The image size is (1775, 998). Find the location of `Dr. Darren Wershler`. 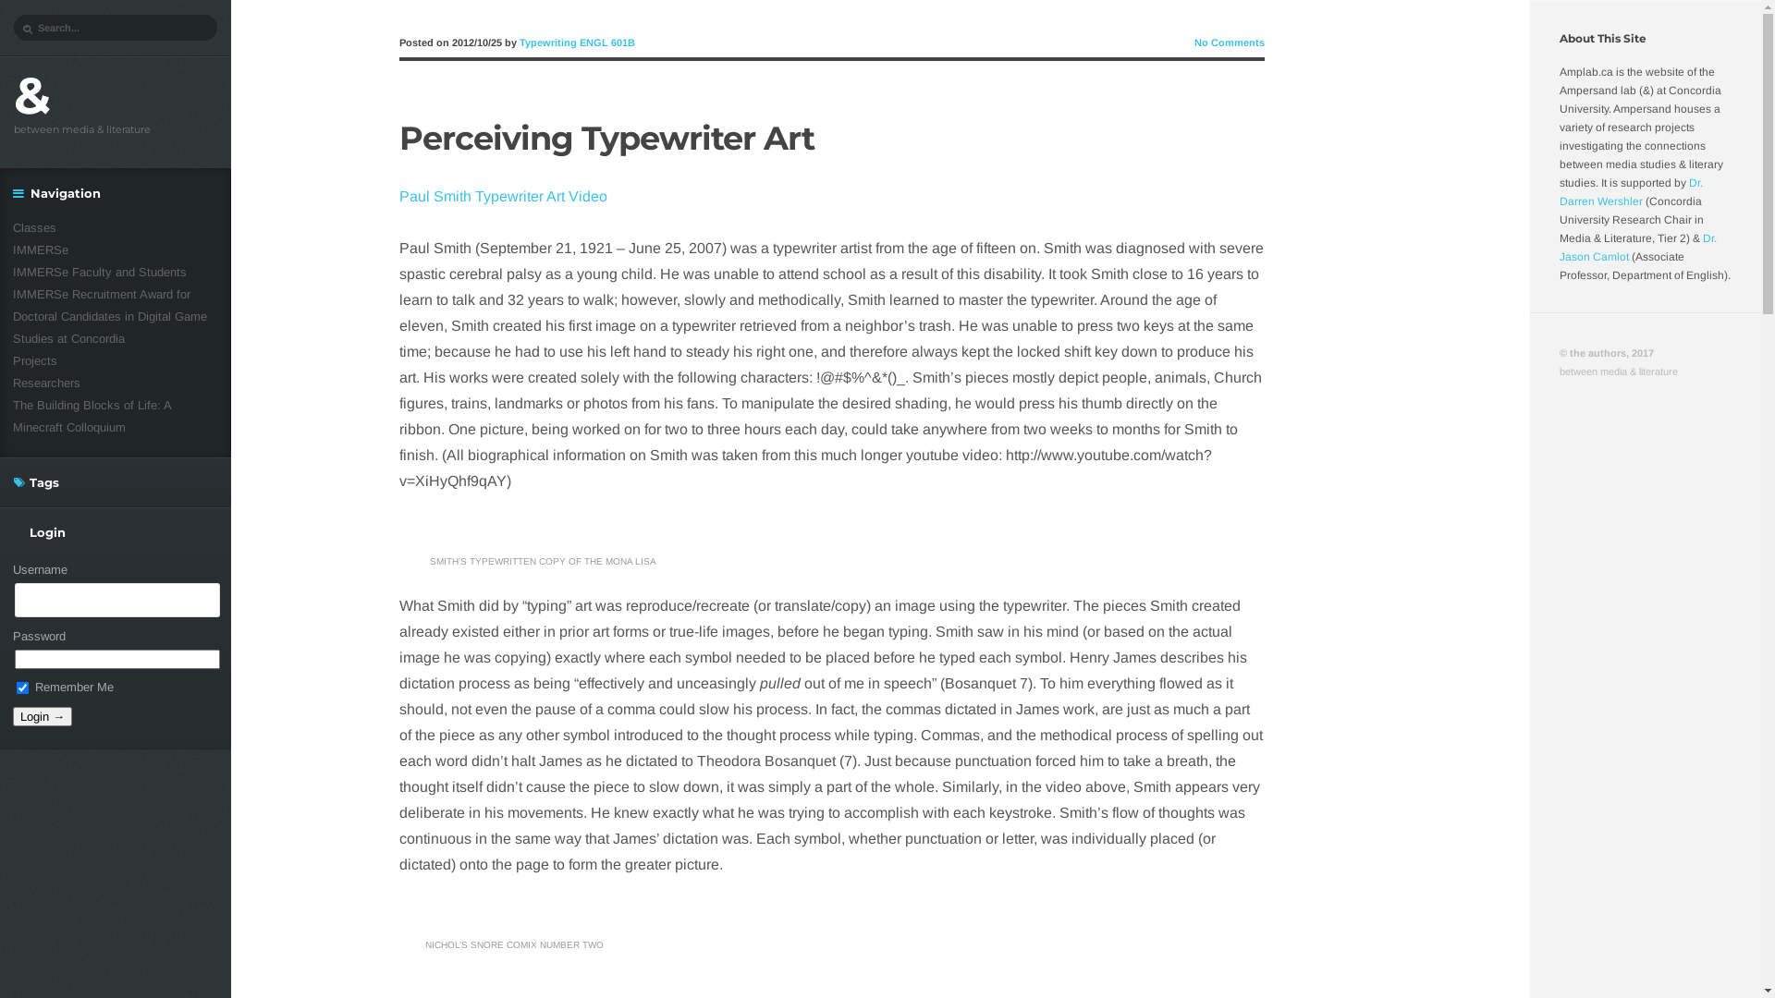

Dr. Darren Wershler is located at coordinates (1631, 192).